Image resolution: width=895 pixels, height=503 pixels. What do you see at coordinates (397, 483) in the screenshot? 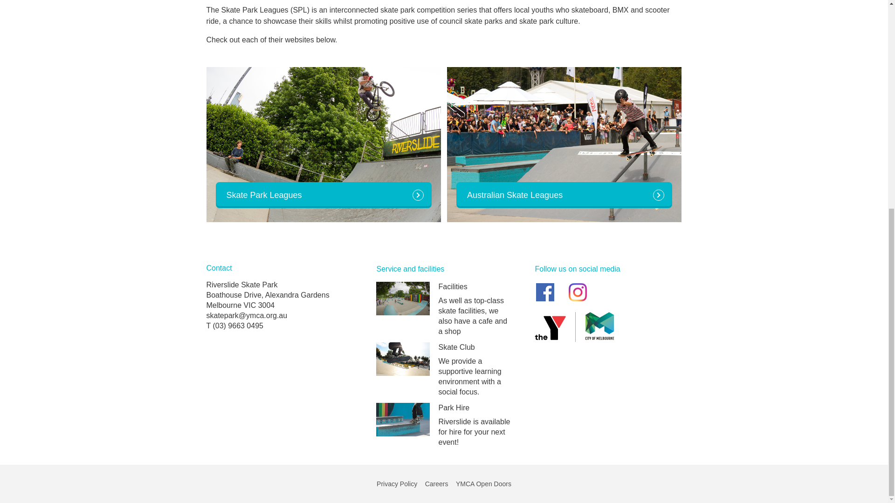
I see `Privacy Policy` at bounding box center [397, 483].